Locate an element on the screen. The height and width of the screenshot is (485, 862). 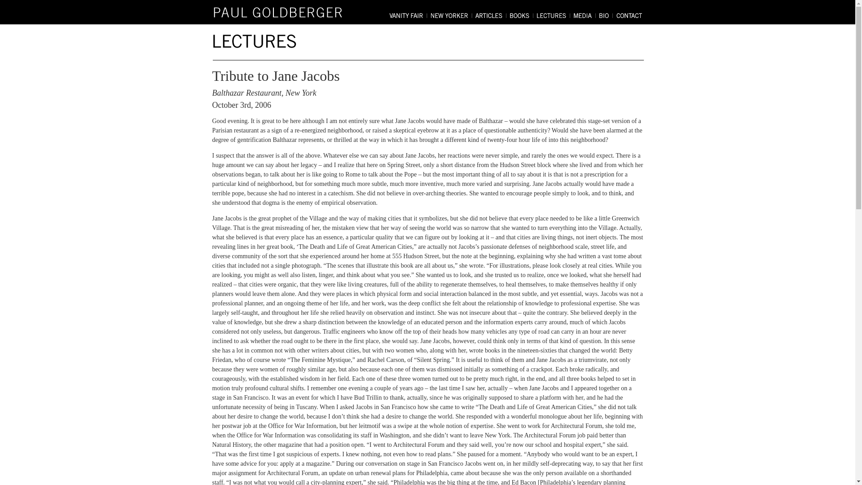
Other Articles is located at coordinates (491, 15).